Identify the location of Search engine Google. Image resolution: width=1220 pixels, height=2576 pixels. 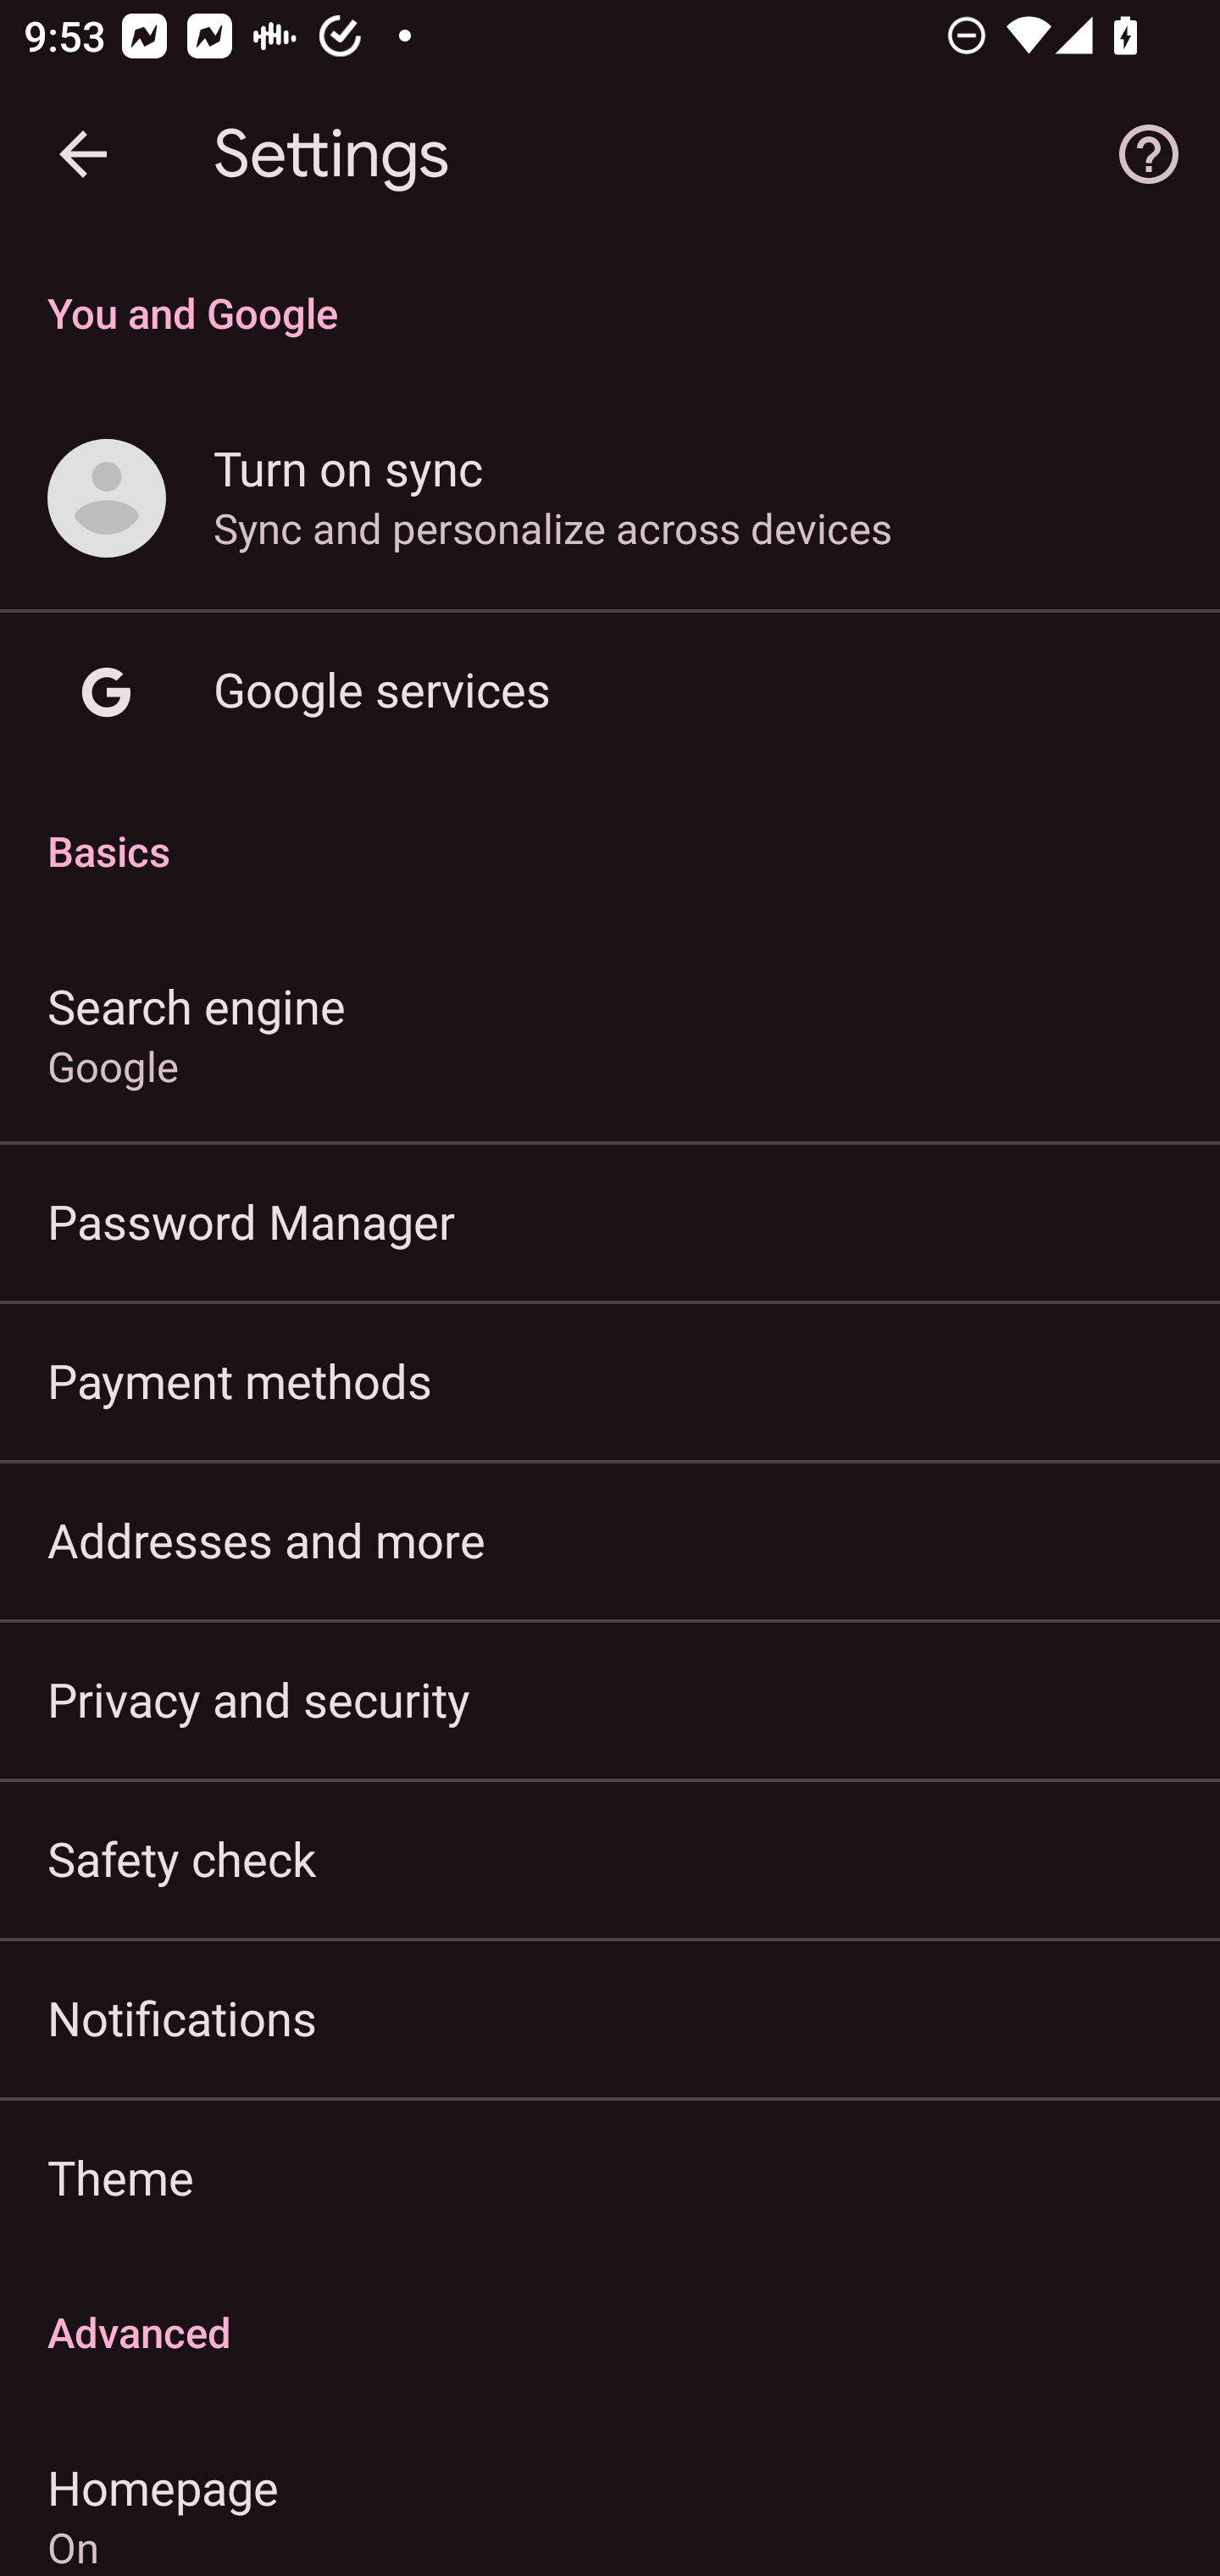
(610, 1034).